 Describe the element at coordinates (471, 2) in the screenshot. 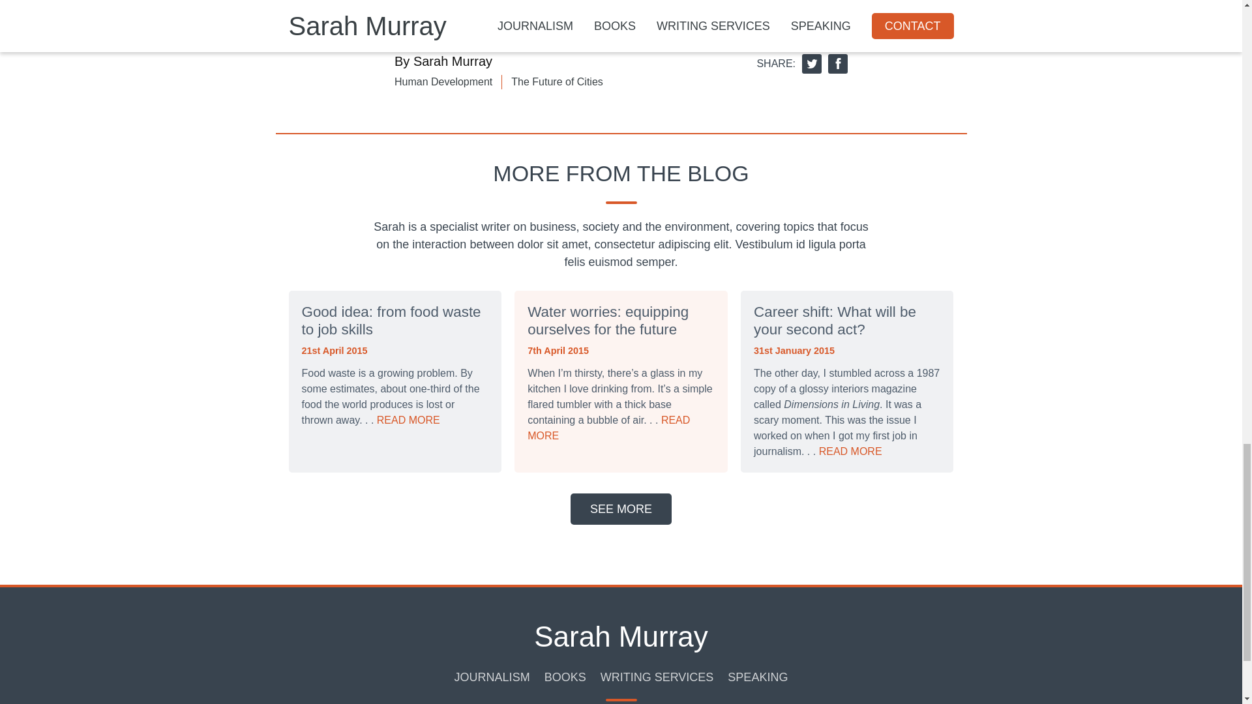

I see `this post` at that location.